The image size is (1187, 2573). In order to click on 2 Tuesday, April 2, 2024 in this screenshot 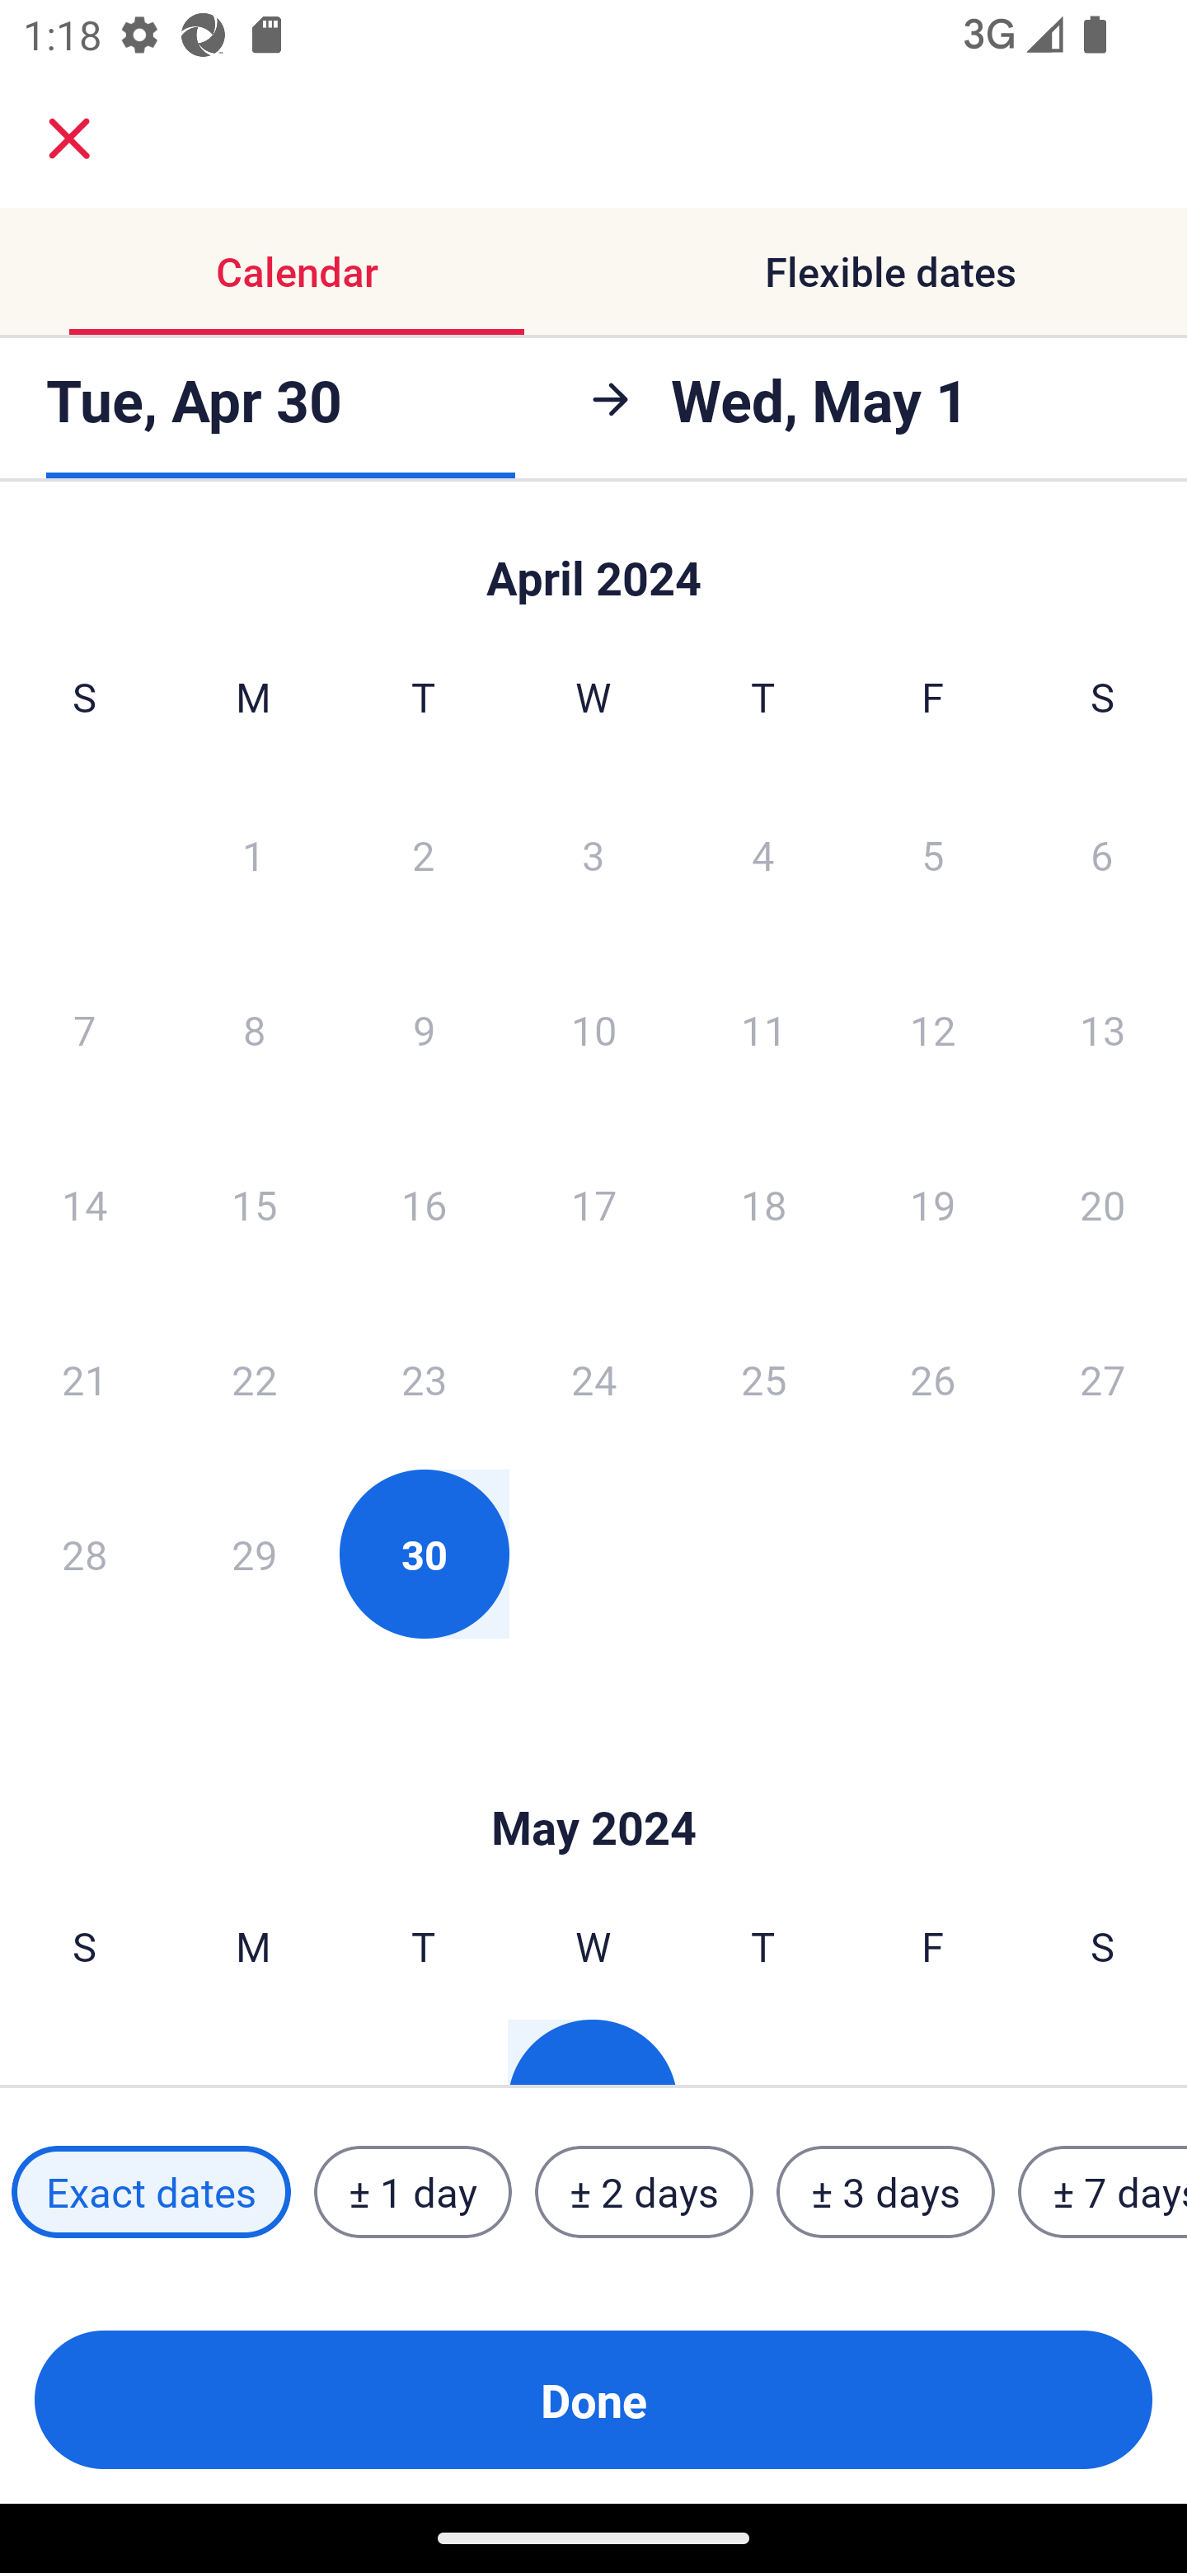, I will do `click(423, 854)`.